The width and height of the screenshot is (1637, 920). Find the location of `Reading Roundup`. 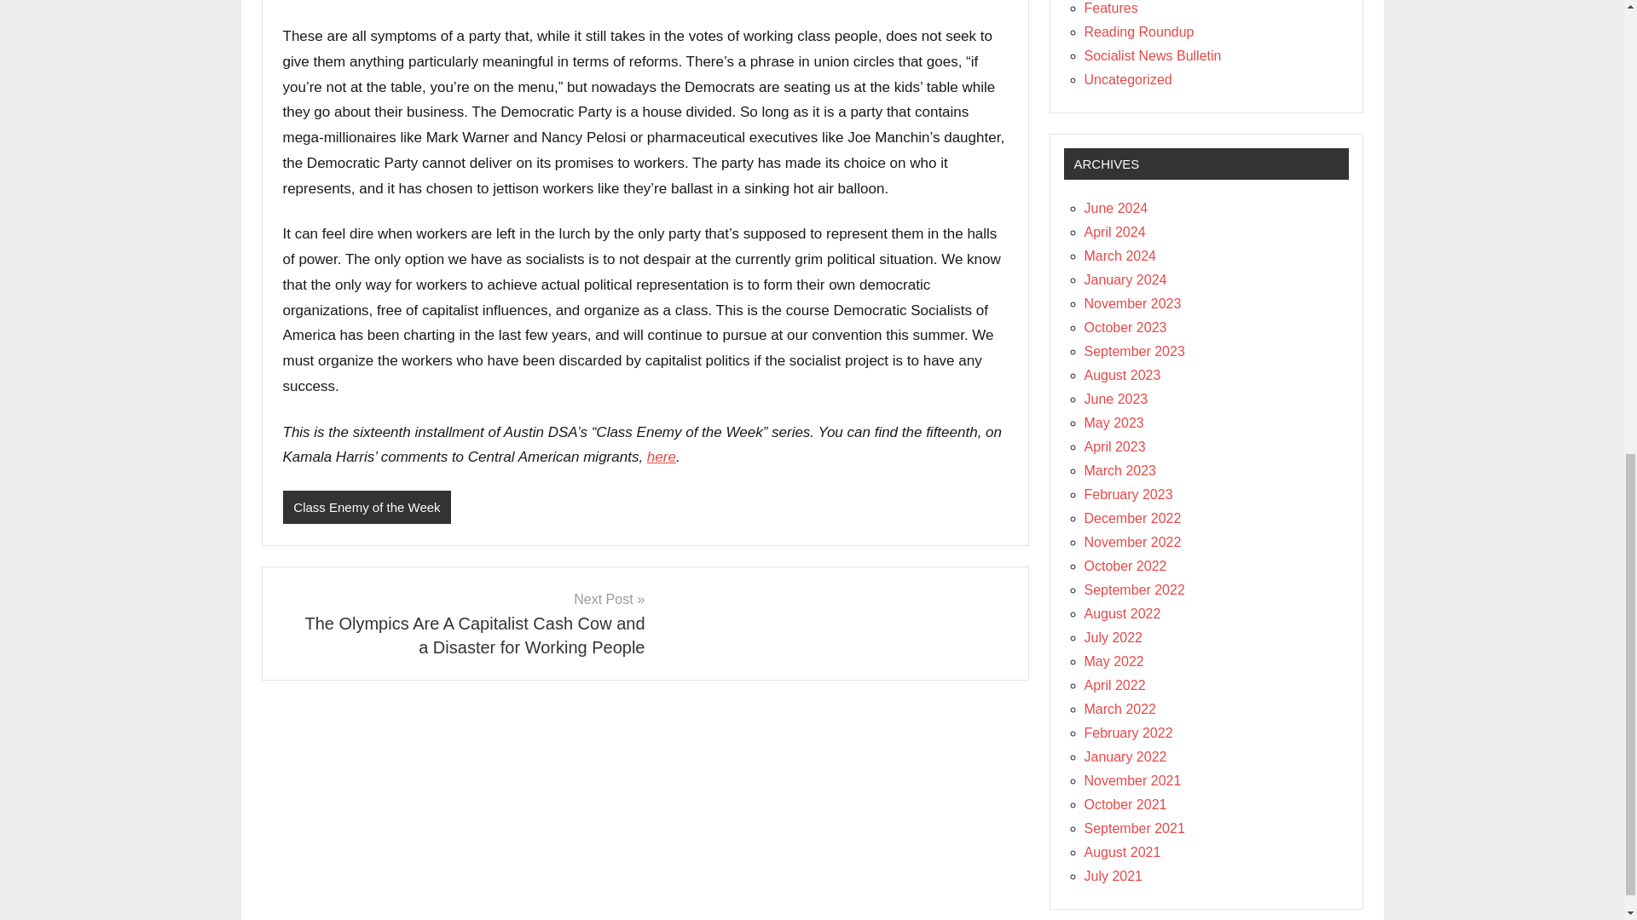

Reading Roundup is located at coordinates (1139, 32).